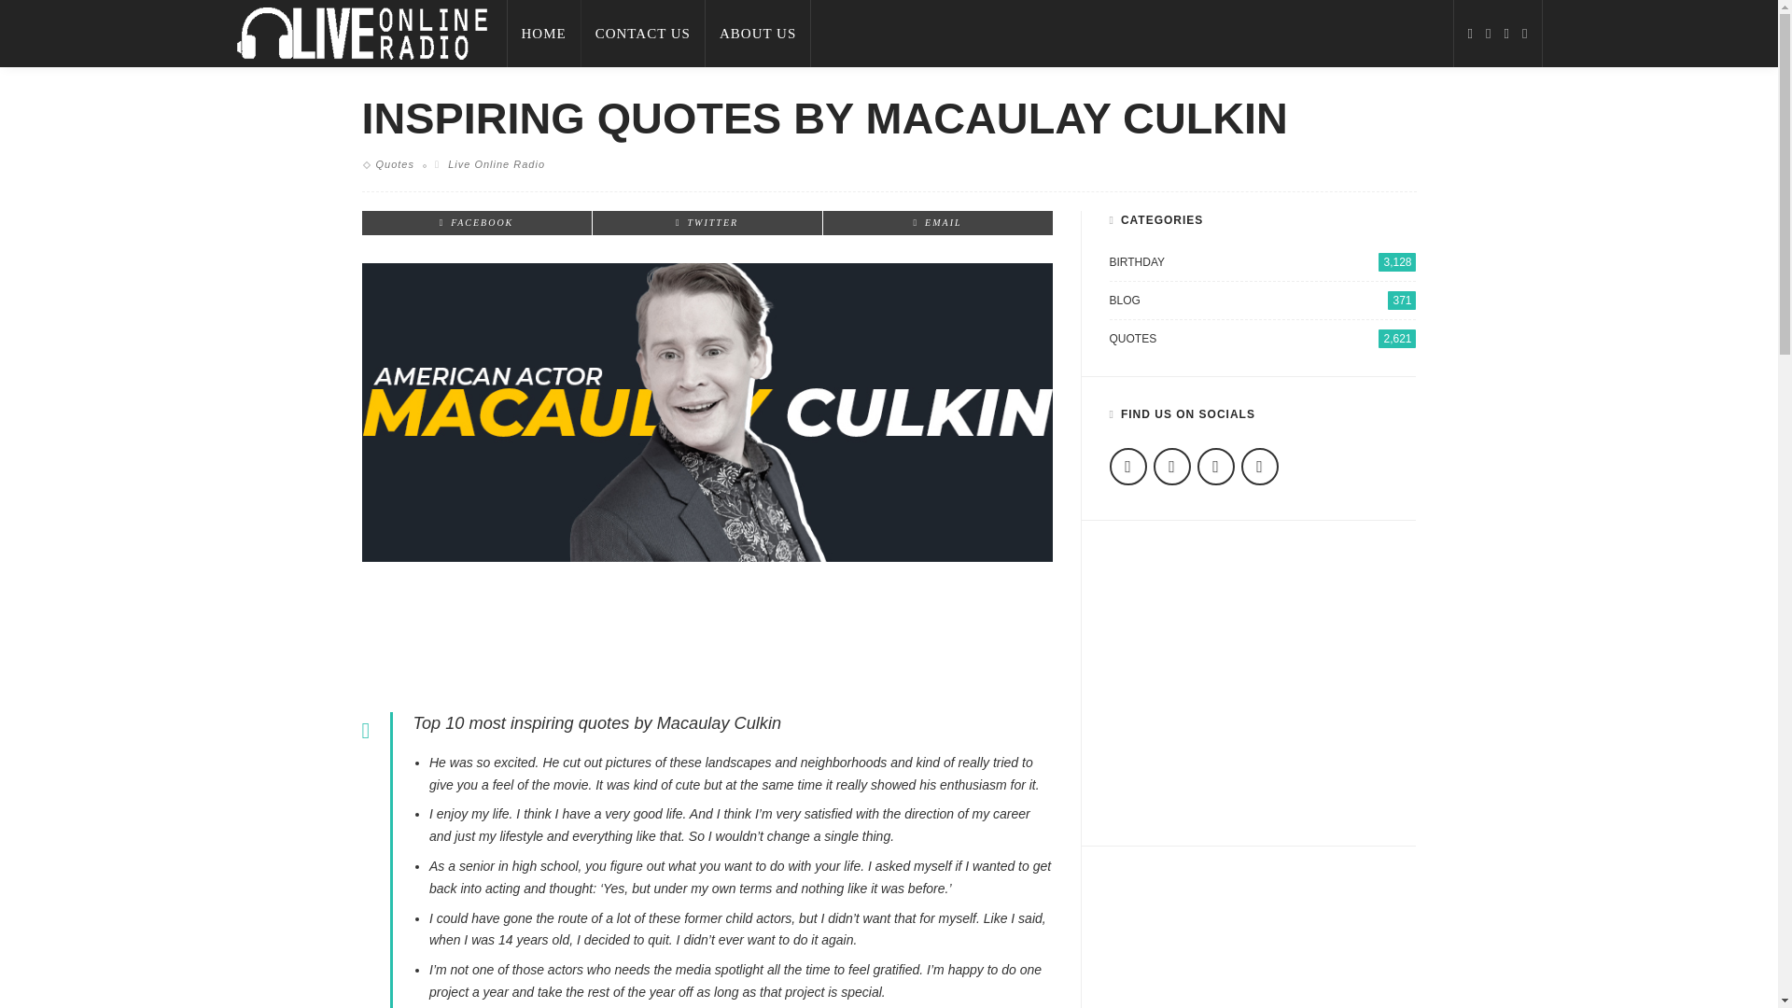 The image size is (1792, 1008). What do you see at coordinates (543, 34) in the screenshot?
I see `HOME` at bounding box center [543, 34].